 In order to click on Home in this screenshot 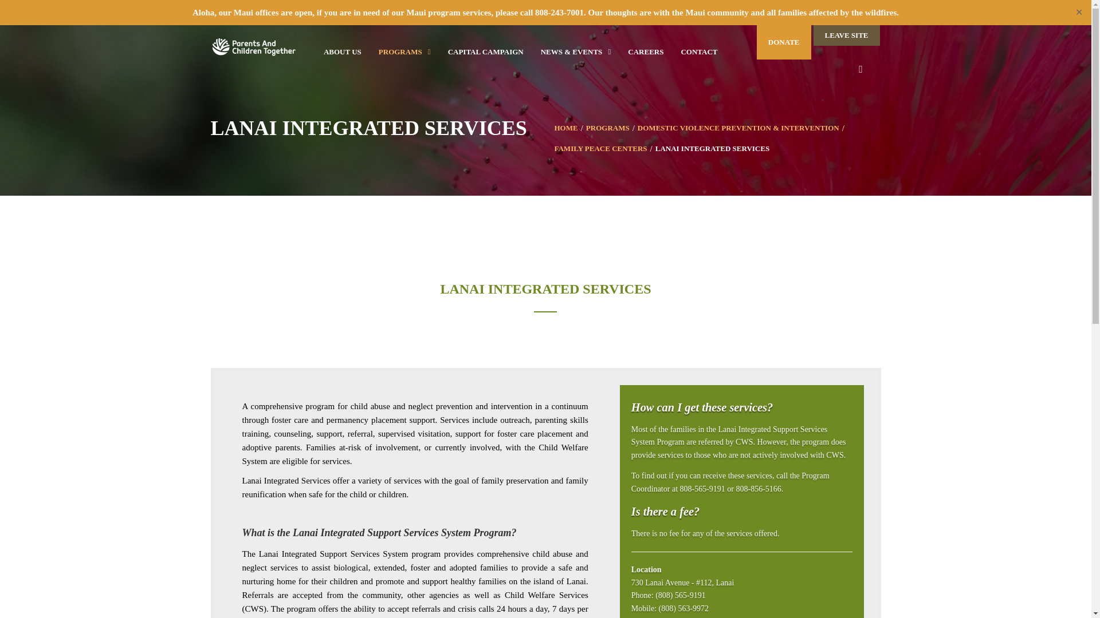, I will do `click(566, 128)`.